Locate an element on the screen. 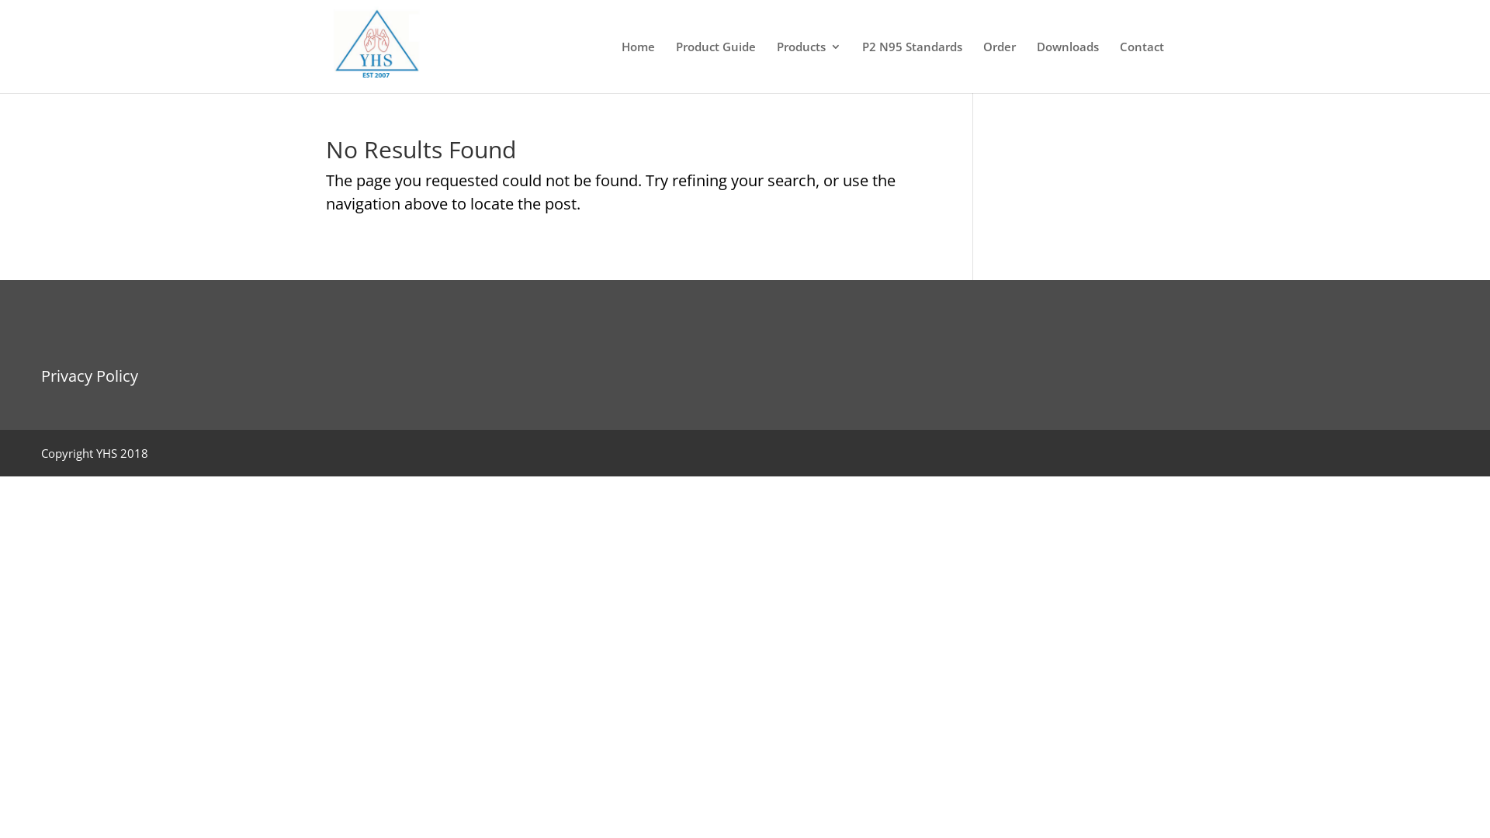  Product Guide is located at coordinates (716, 67).